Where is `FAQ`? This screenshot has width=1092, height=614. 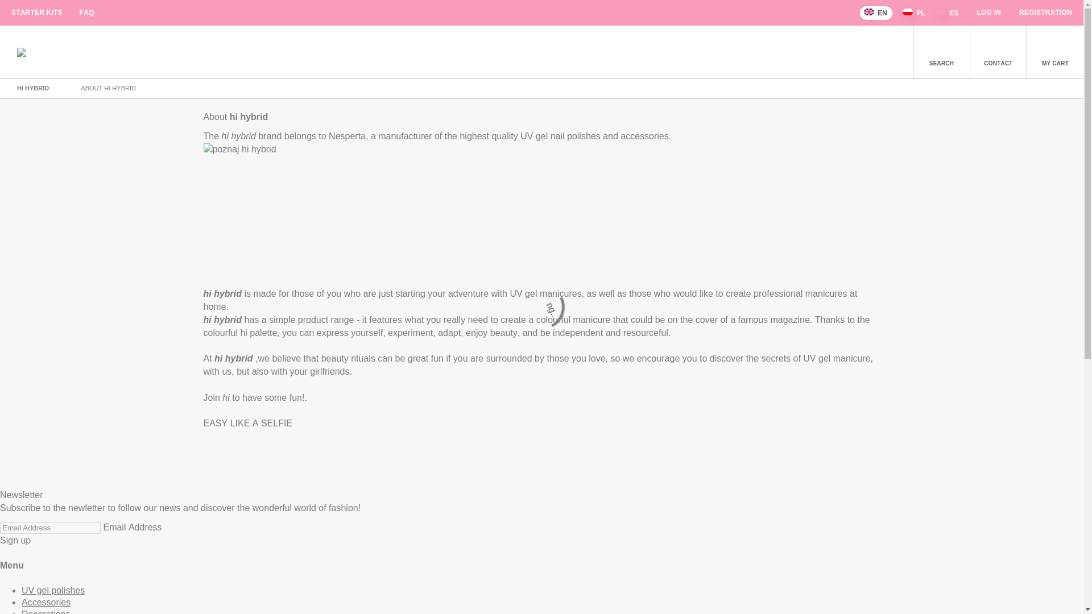 FAQ is located at coordinates (86, 13).